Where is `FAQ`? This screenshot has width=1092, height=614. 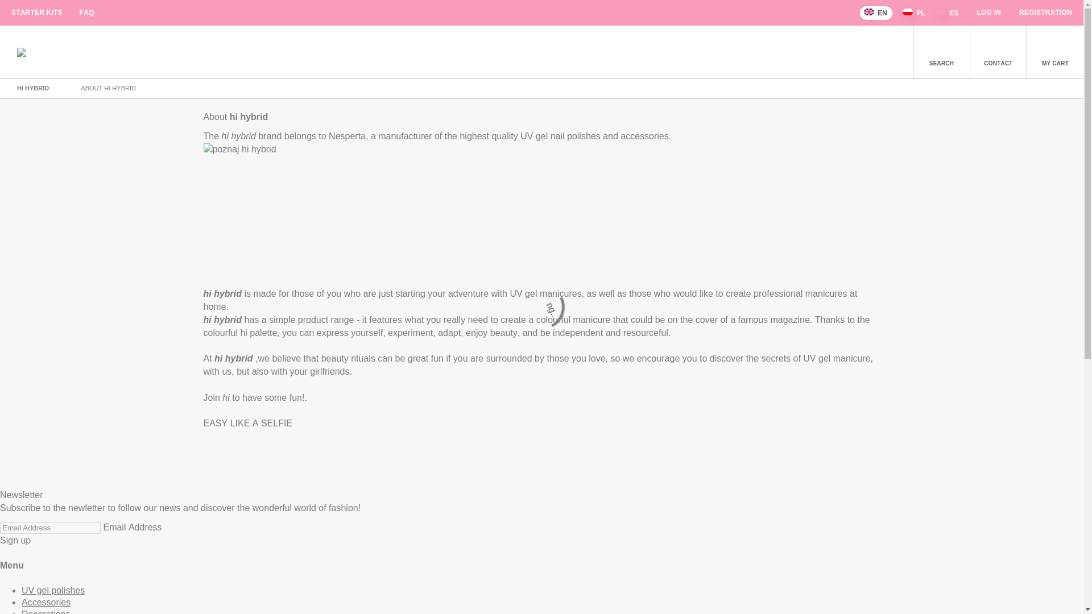 FAQ is located at coordinates (86, 13).